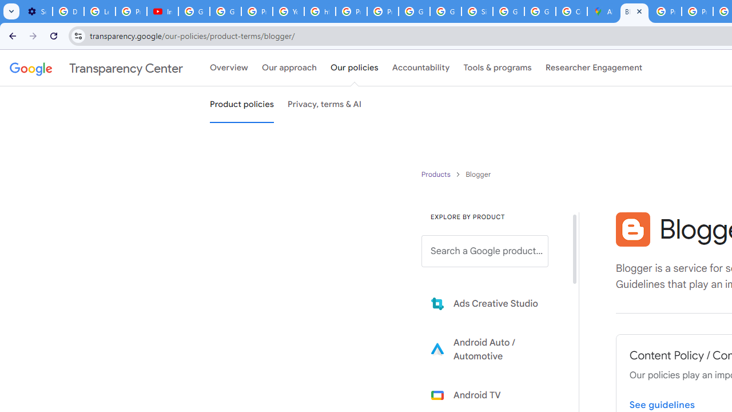 This screenshot has width=732, height=412. What do you see at coordinates (69, 11) in the screenshot?
I see `Delete photos & videos - Computer - Google Photos Help` at bounding box center [69, 11].